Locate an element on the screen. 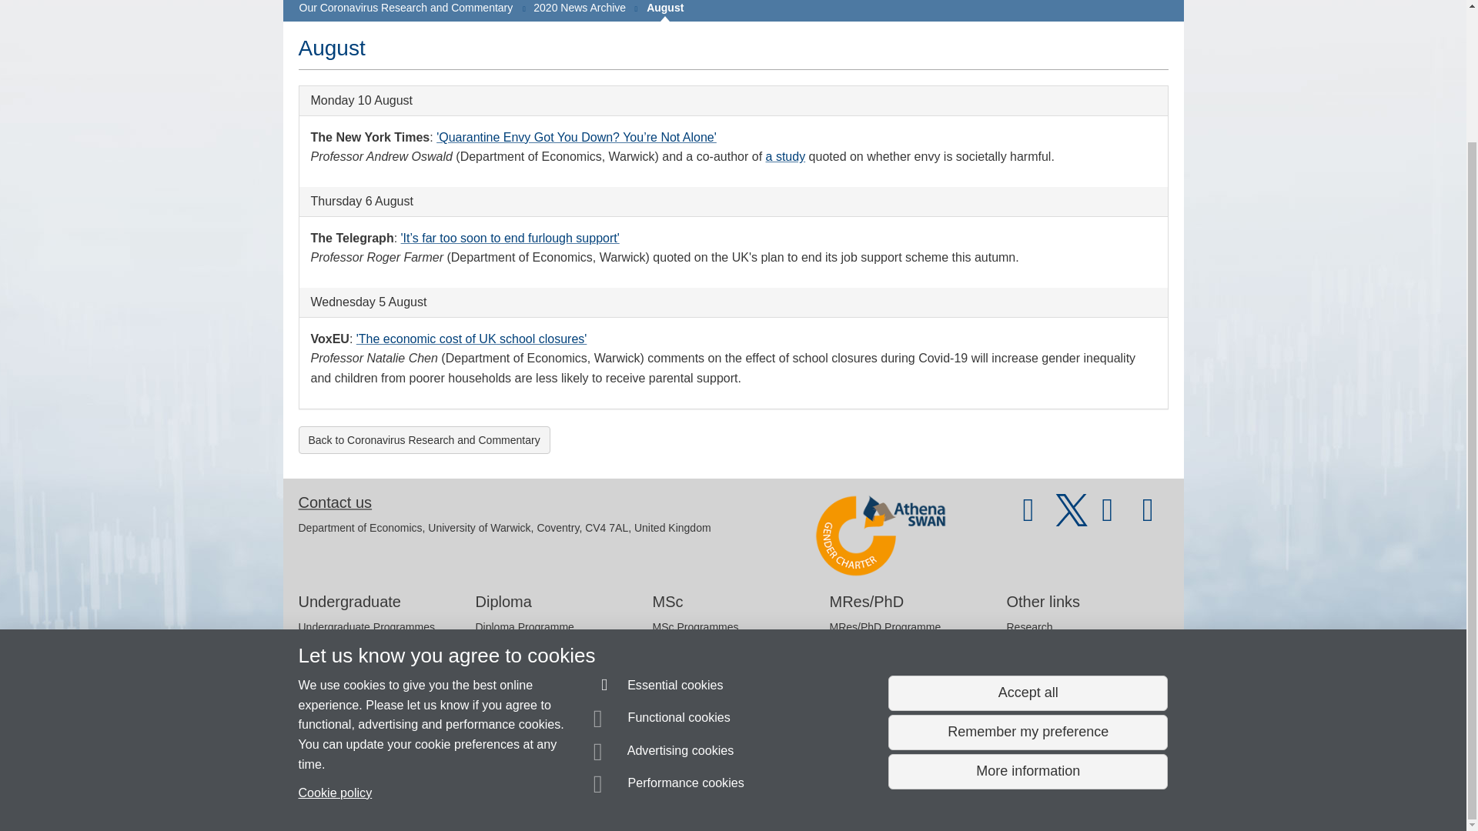  Essential cookies are always on is located at coordinates (659, 526).